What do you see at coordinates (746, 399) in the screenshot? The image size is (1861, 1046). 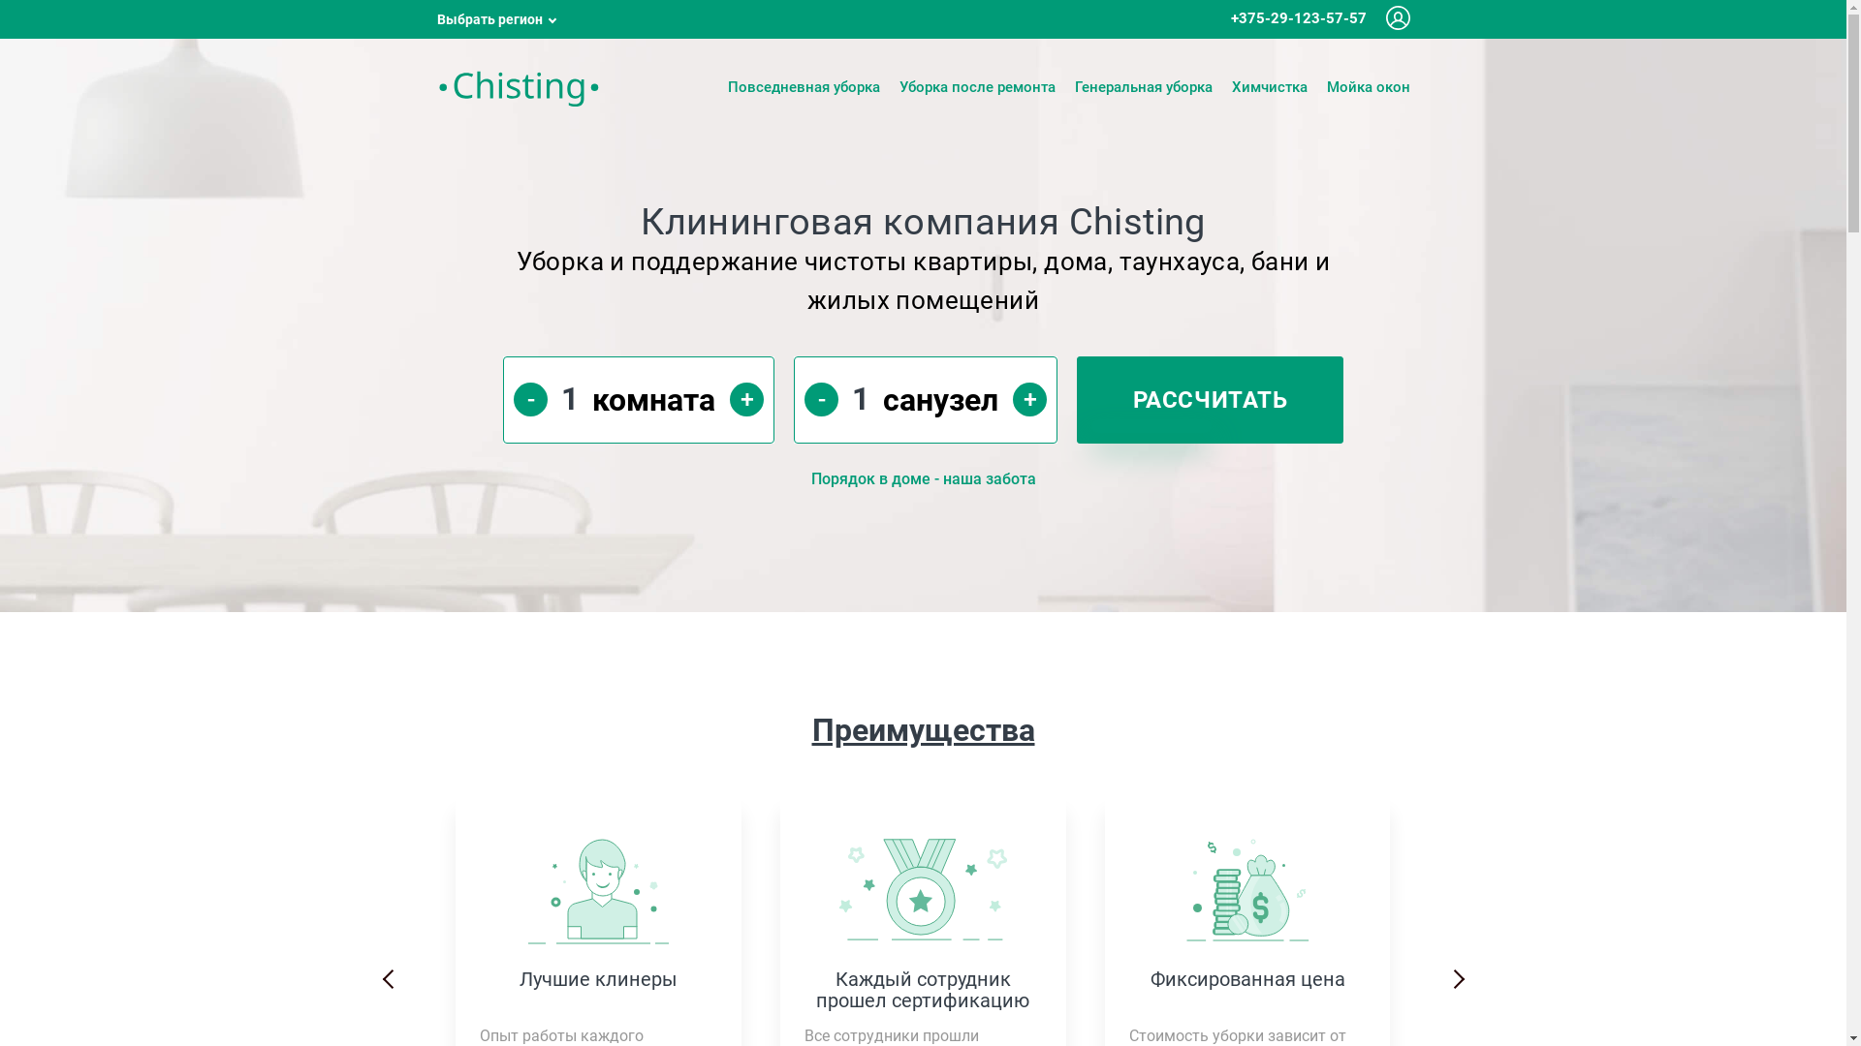 I see `+` at bounding box center [746, 399].